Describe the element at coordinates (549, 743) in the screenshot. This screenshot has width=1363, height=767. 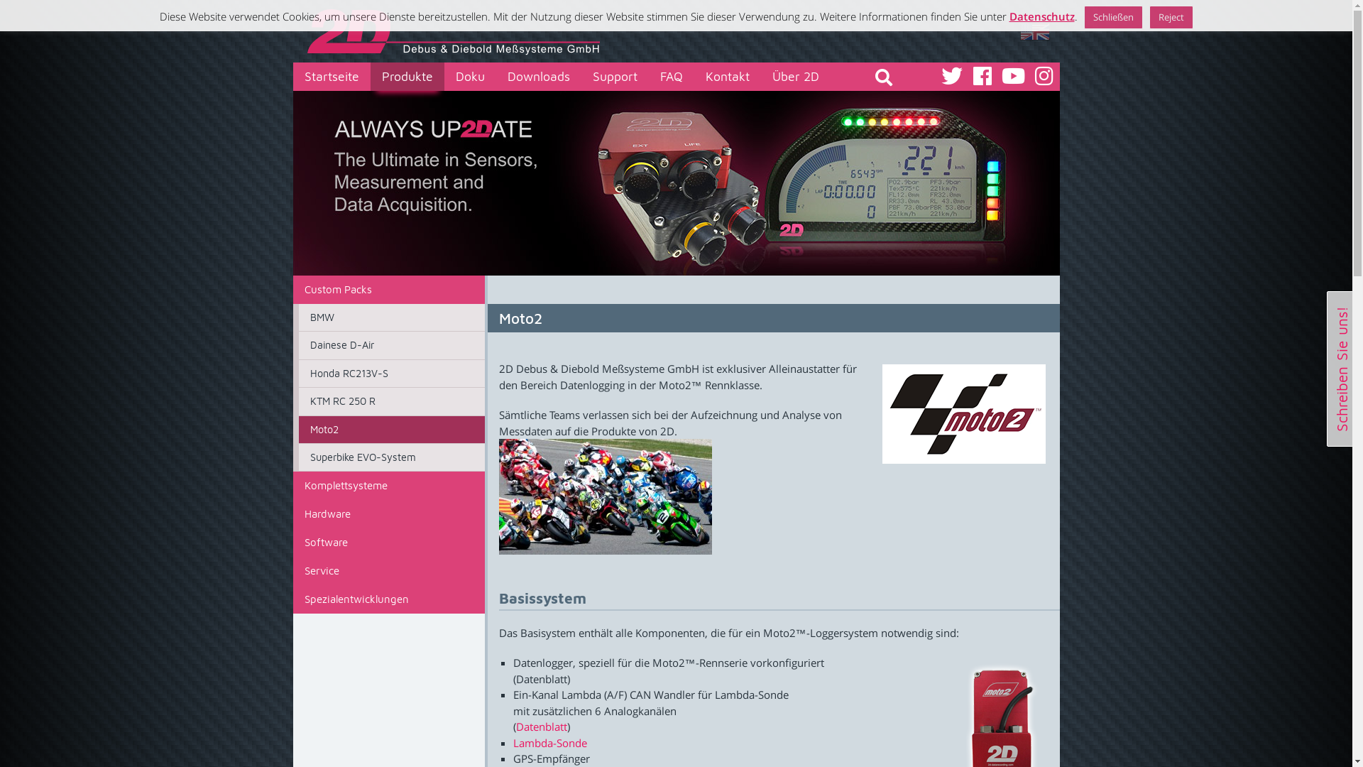
I see `Lambda-Sonde` at that location.